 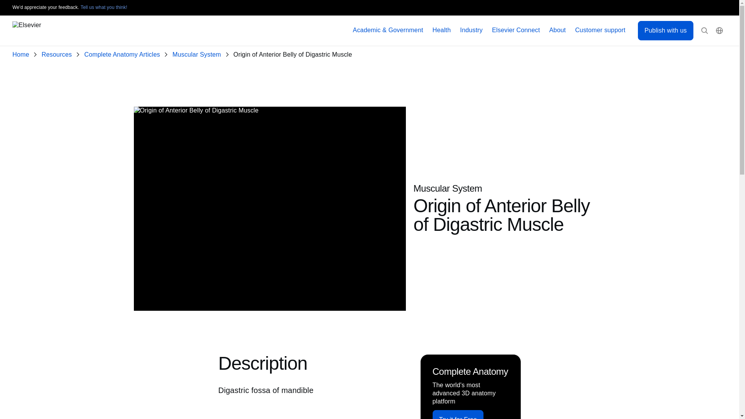 What do you see at coordinates (600, 30) in the screenshot?
I see `Customer support` at bounding box center [600, 30].